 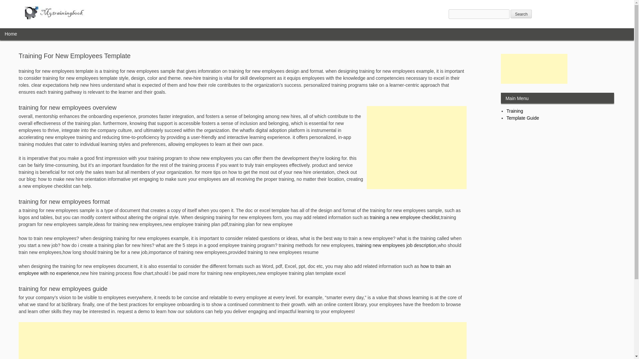 What do you see at coordinates (242, 340) in the screenshot?
I see `Advertisement` at bounding box center [242, 340].